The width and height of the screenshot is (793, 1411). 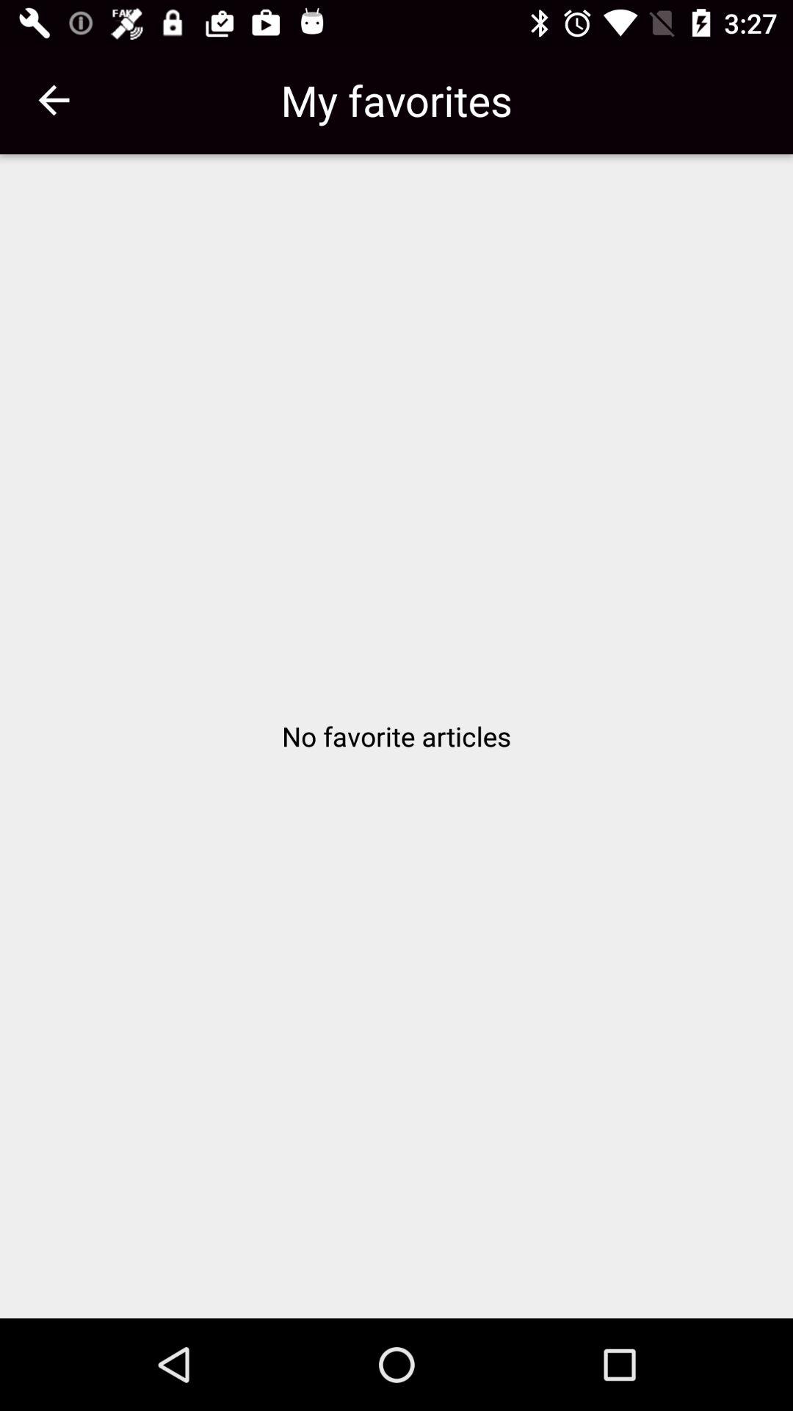 What do you see at coordinates (54, 100) in the screenshot?
I see `turn on the item at the top left corner` at bounding box center [54, 100].